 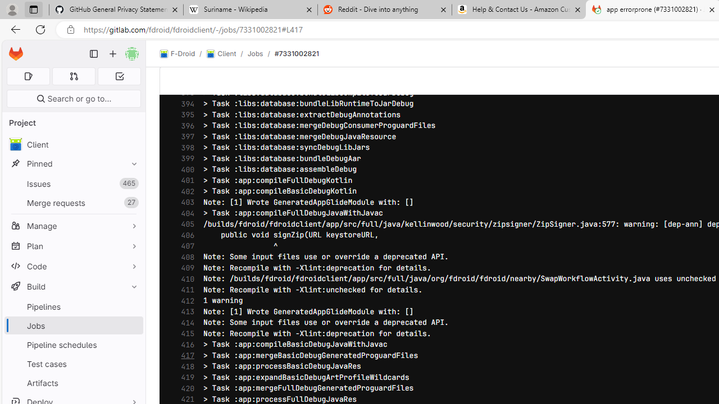 What do you see at coordinates (185, 126) in the screenshot?
I see `396` at bounding box center [185, 126].